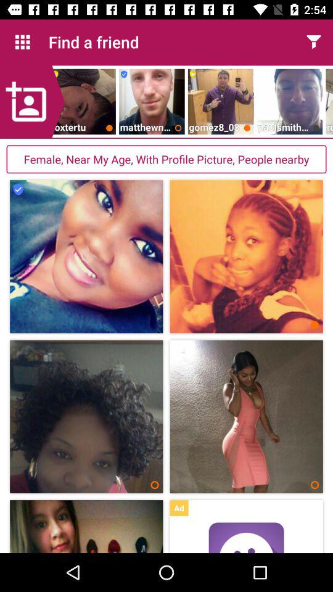 The image size is (333, 592). Describe the element at coordinates (313, 42) in the screenshot. I see `press app to the right of find a friend item` at that location.